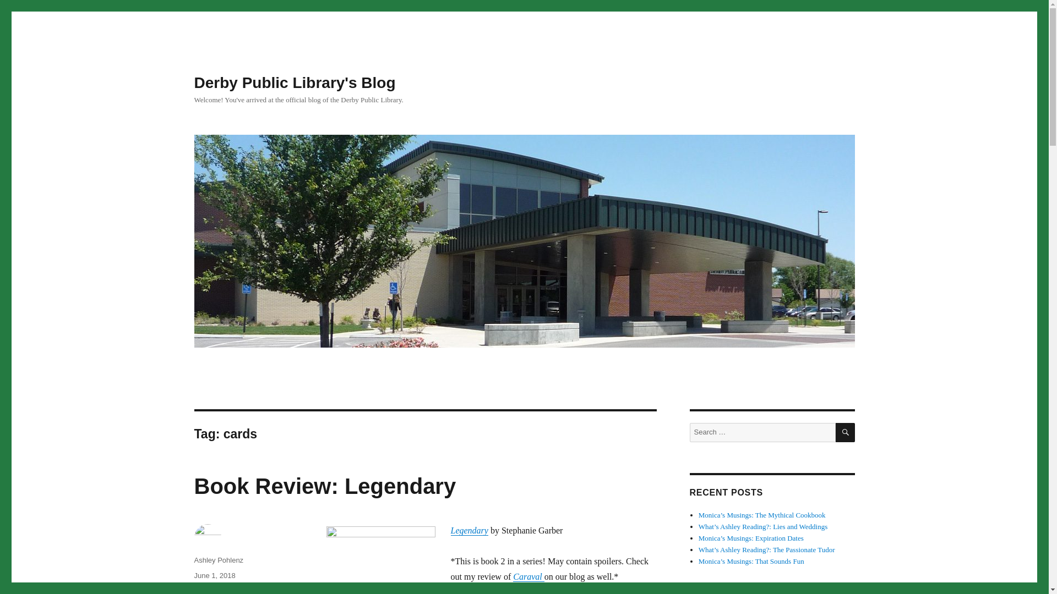 The image size is (1057, 594). What do you see at coordinates (846, 432) in the screenshot?
I see `SEARCH` at bounding box center [846, 432].